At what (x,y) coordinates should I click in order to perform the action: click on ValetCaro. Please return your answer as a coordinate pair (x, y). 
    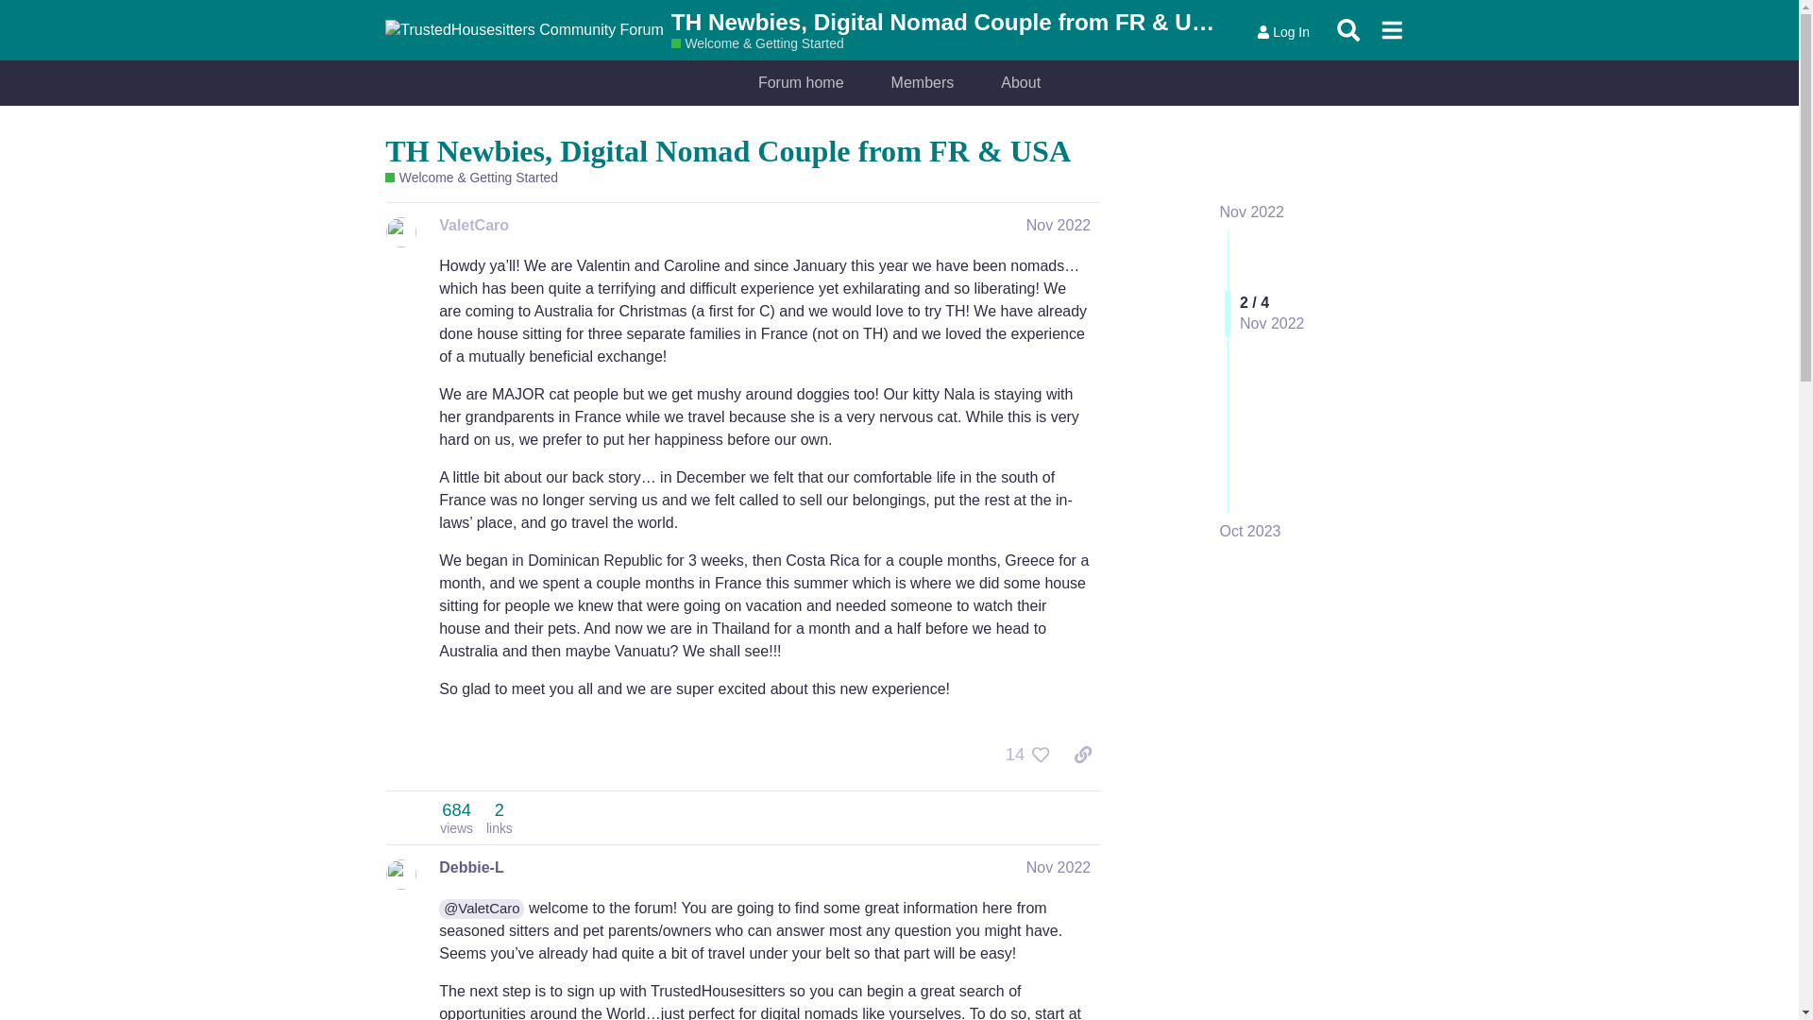
    Looking at the image, I should click on (1282, 32).